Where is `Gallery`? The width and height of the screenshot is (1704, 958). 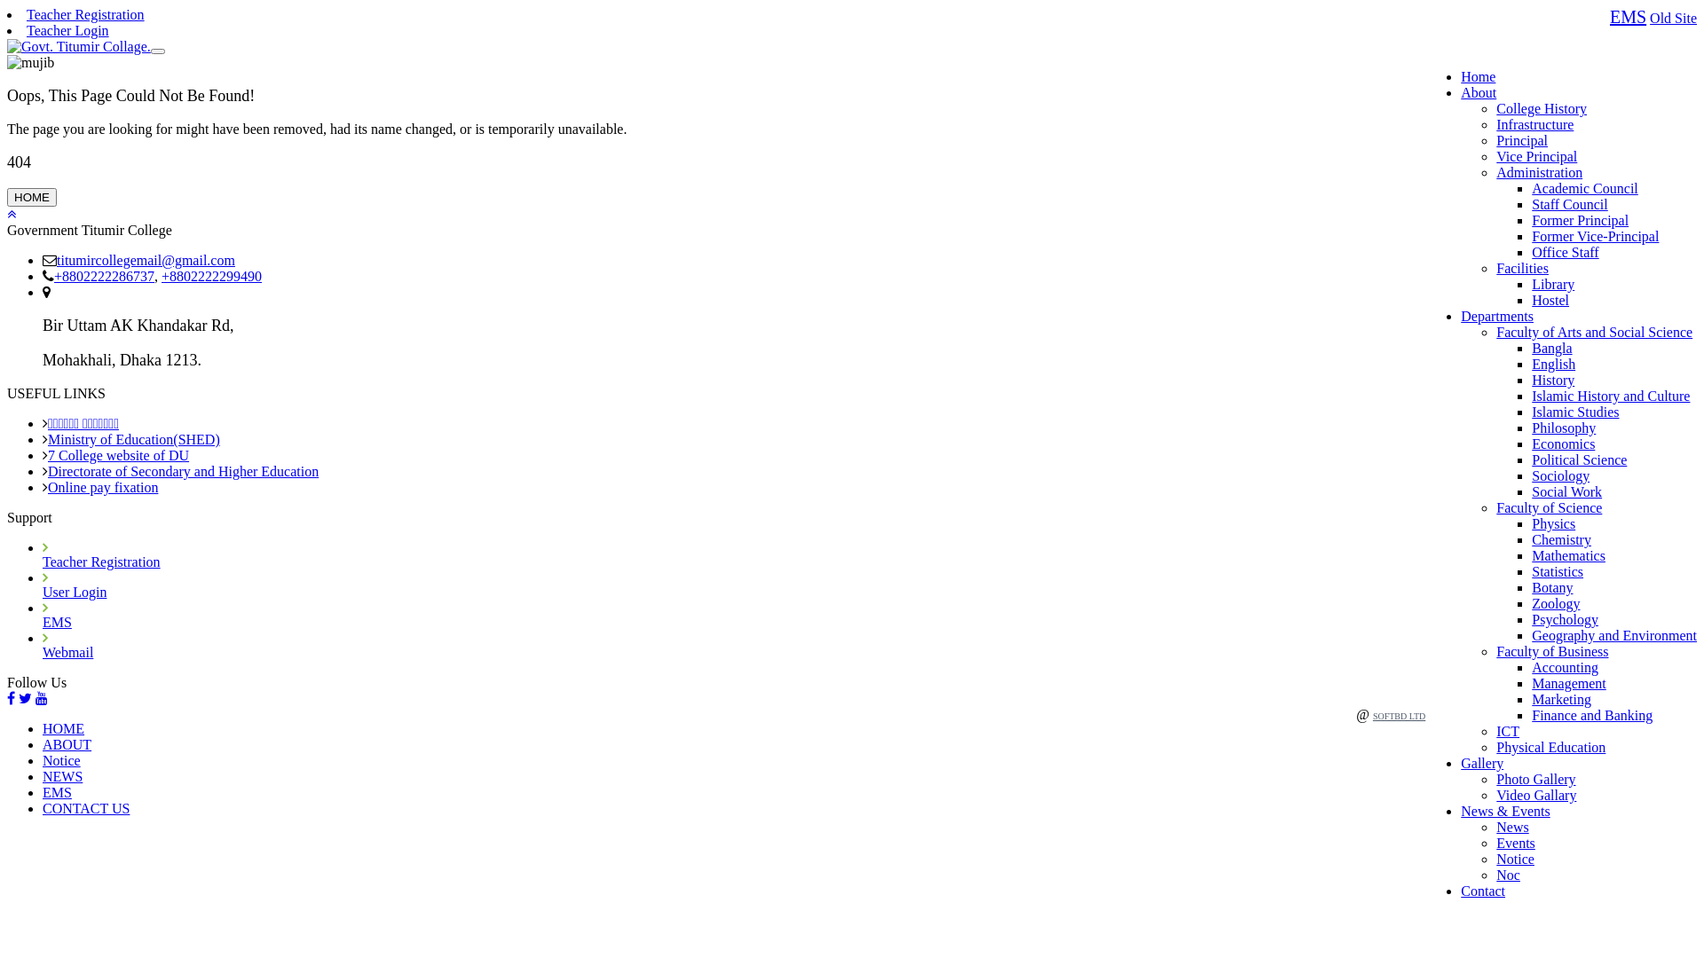
Gallery is located at coordinates (1482, 763).